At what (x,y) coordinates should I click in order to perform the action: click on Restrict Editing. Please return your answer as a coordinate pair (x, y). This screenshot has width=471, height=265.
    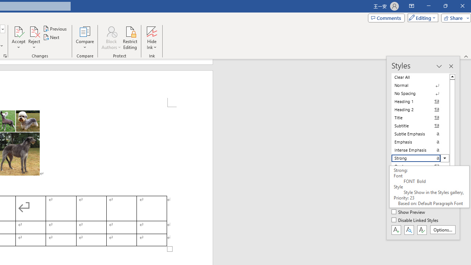
    Looking at the image, I should click on (130, 38).